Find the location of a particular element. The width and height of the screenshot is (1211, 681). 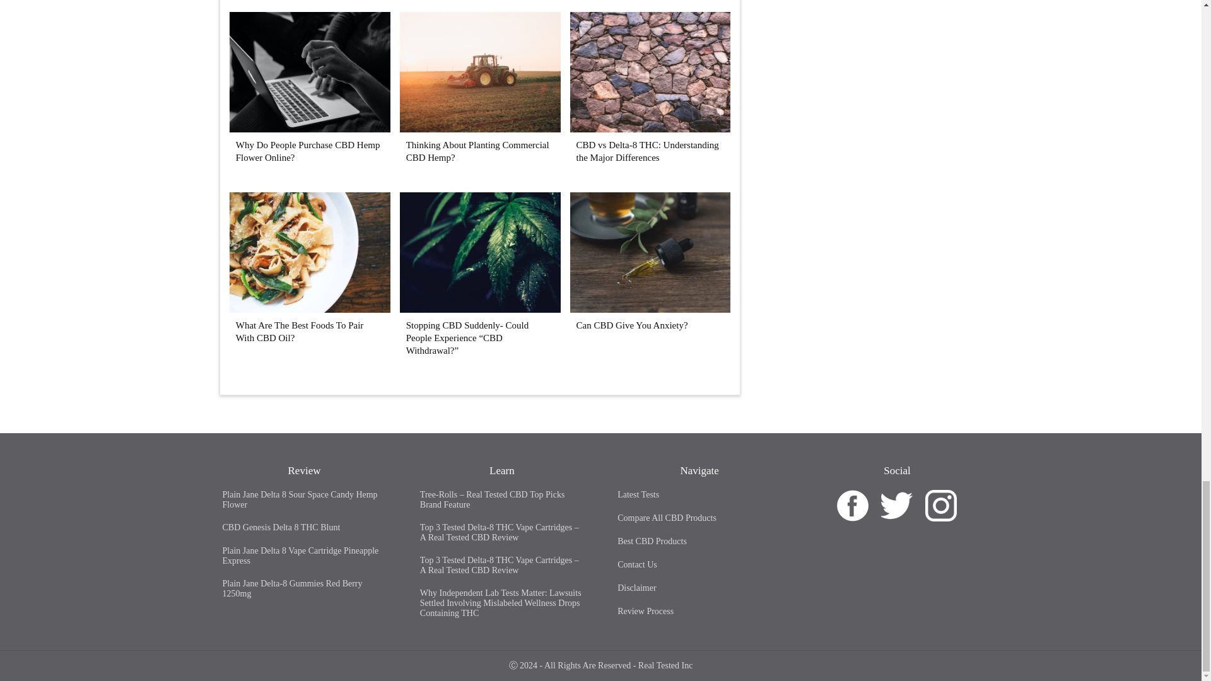

Why Do People Purchase CBD Hemp Flower Online? is located at coordinates (308, 151).